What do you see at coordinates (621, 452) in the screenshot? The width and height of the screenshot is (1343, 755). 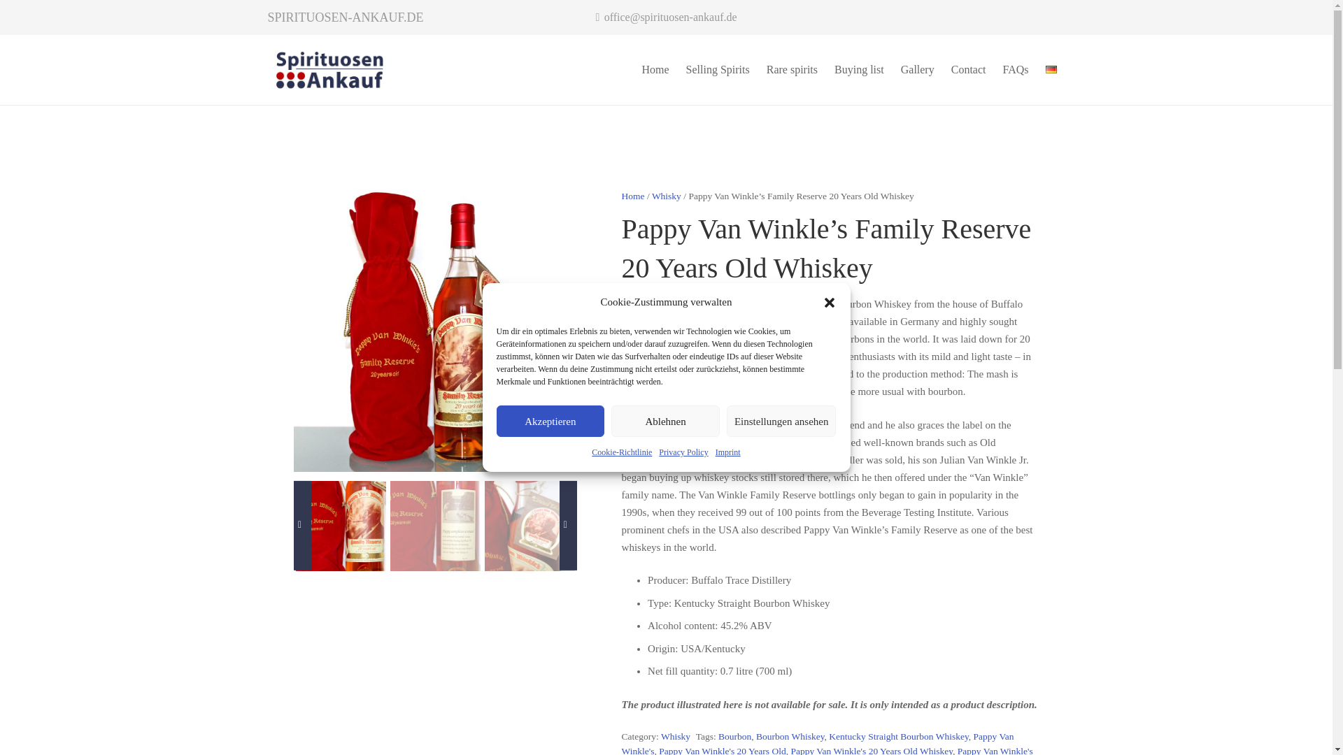 I see `Cookie-Richtlinie` at bounding box center [621, 452].